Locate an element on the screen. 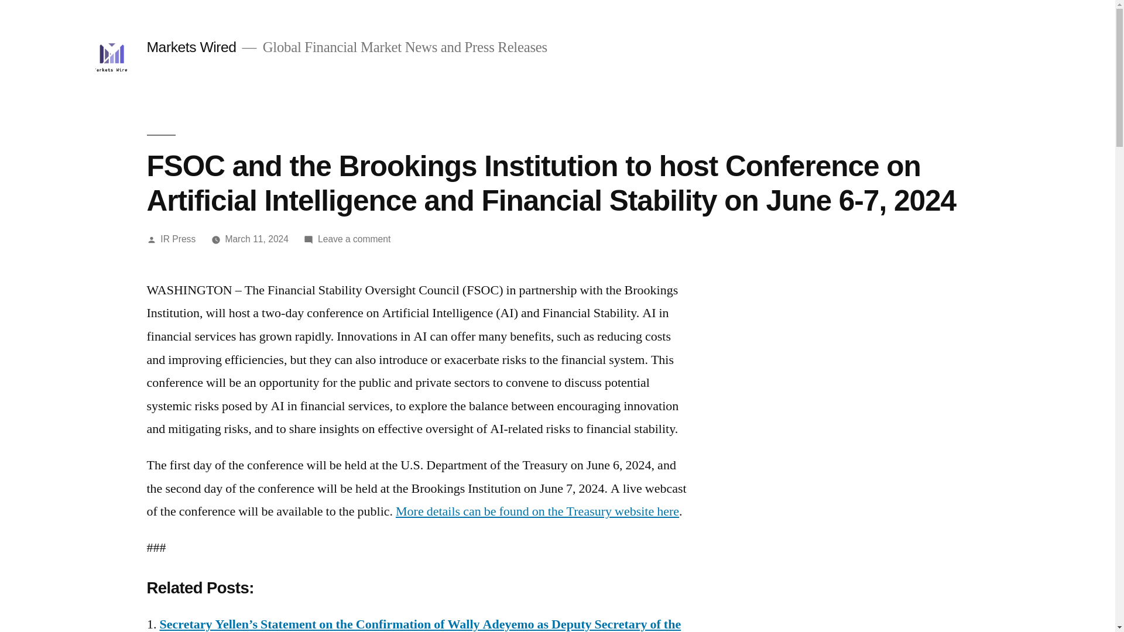  Markets Wired is located at coordinates (191, 47).